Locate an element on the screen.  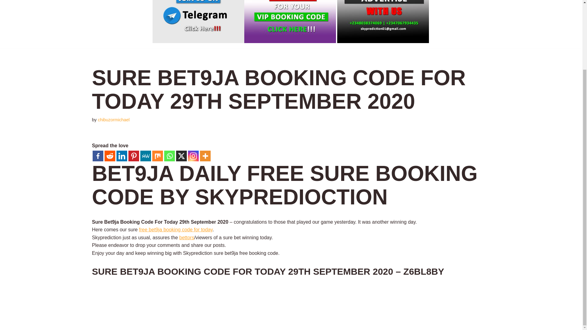
Facebook is located at coordinates (98, 156).